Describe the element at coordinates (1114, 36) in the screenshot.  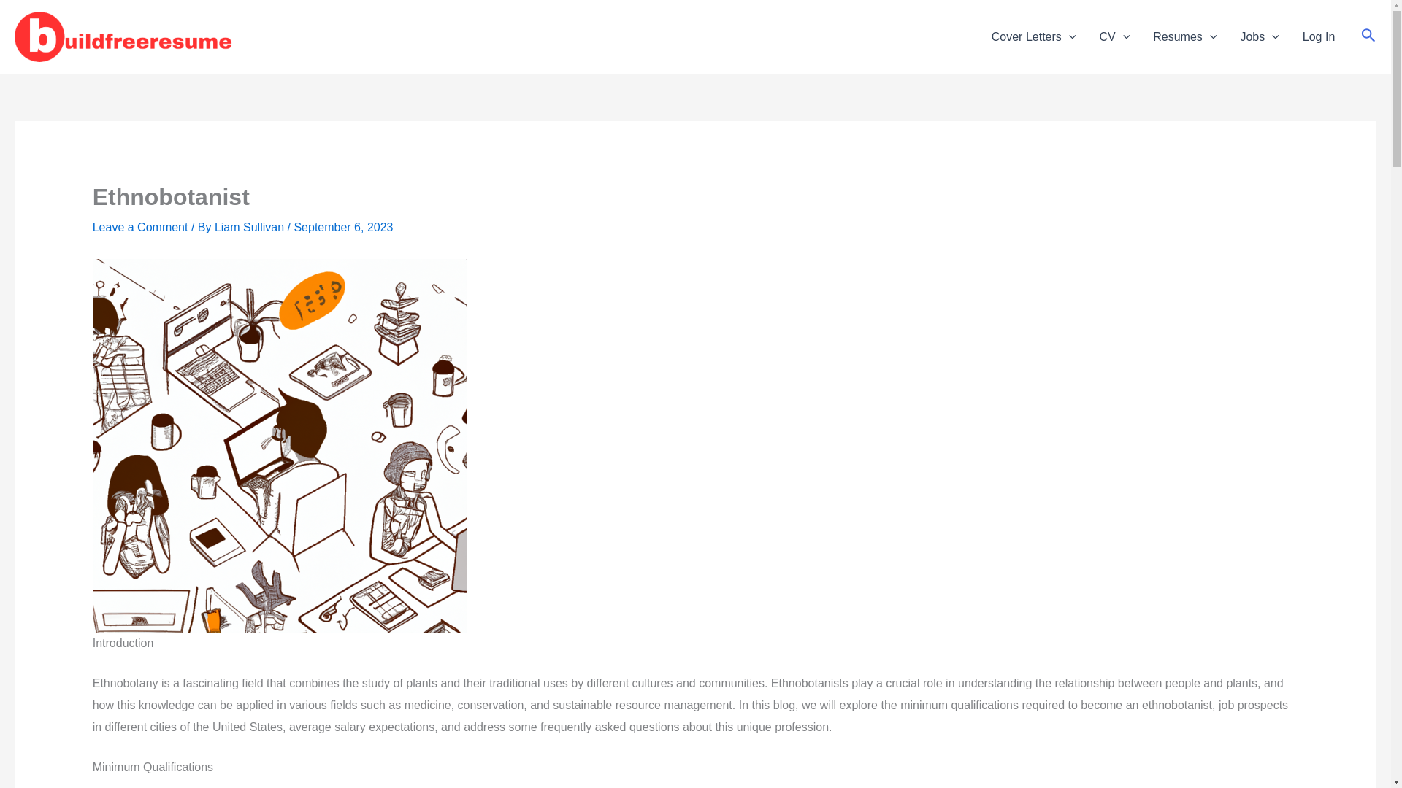
I see `CV` at that location.